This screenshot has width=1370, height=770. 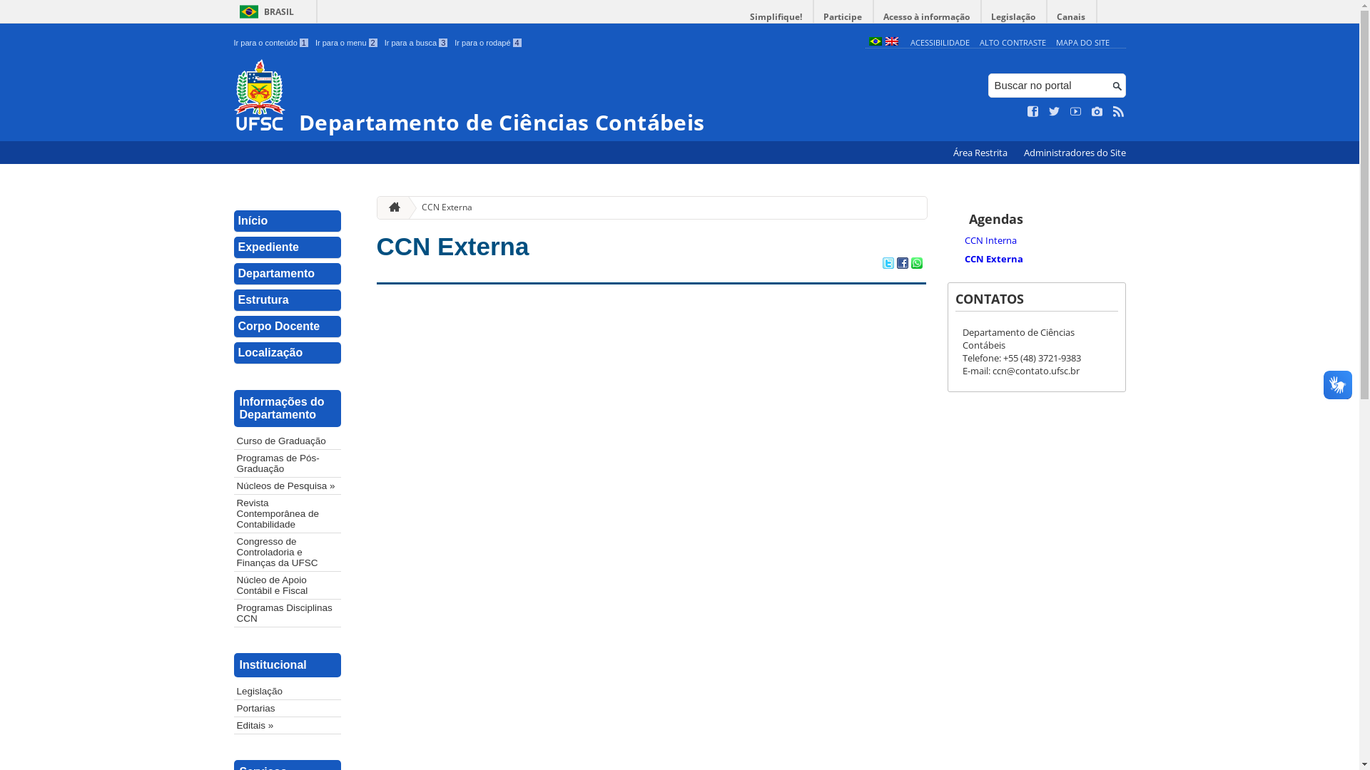 What do you see at coordinates (288, 613) in the screenshot?
I see `Programas Disciplinas CCN` at bounding box center [288, 613].